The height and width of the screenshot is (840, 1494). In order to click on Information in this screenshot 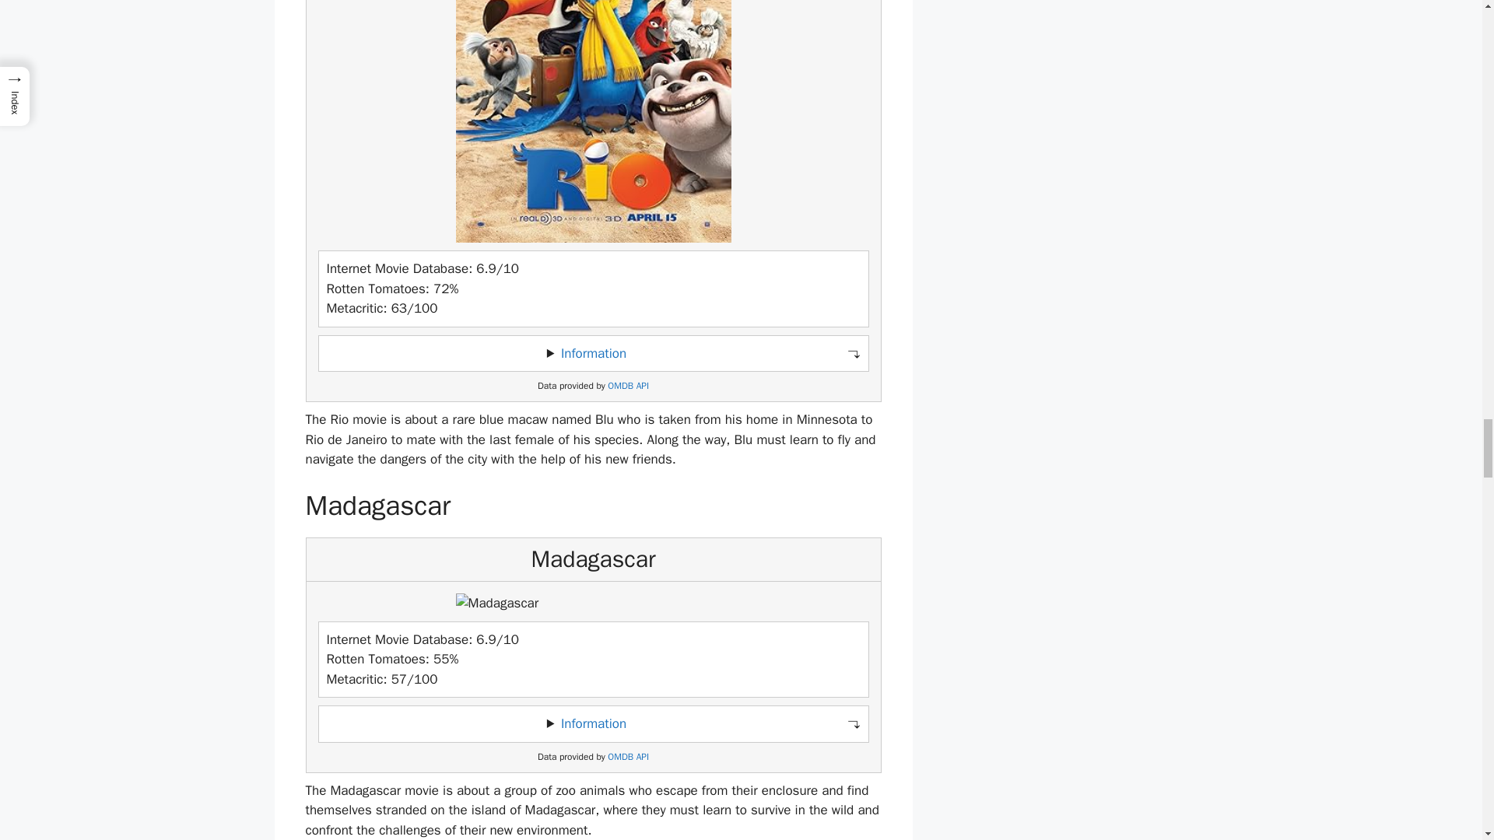, I will do `click(593, 723)`.